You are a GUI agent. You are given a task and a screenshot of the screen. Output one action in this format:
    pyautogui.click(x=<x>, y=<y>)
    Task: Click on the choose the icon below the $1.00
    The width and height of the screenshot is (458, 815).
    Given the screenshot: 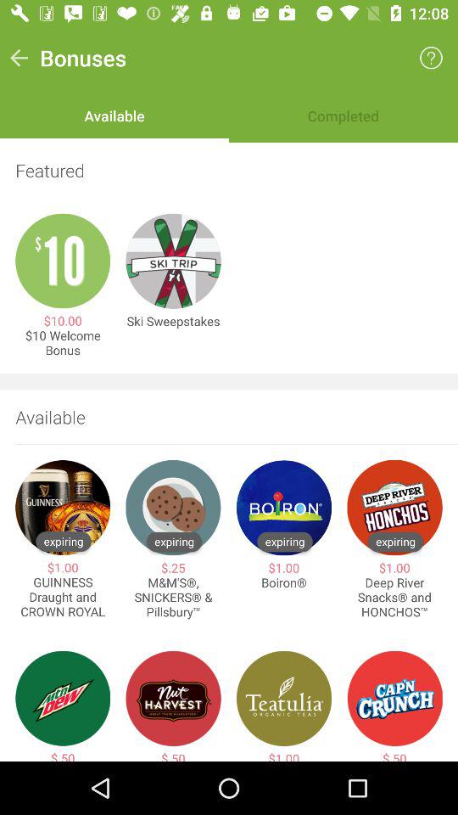 What is the action you would take?
    pyautogui.click(x=283, y=582)
    